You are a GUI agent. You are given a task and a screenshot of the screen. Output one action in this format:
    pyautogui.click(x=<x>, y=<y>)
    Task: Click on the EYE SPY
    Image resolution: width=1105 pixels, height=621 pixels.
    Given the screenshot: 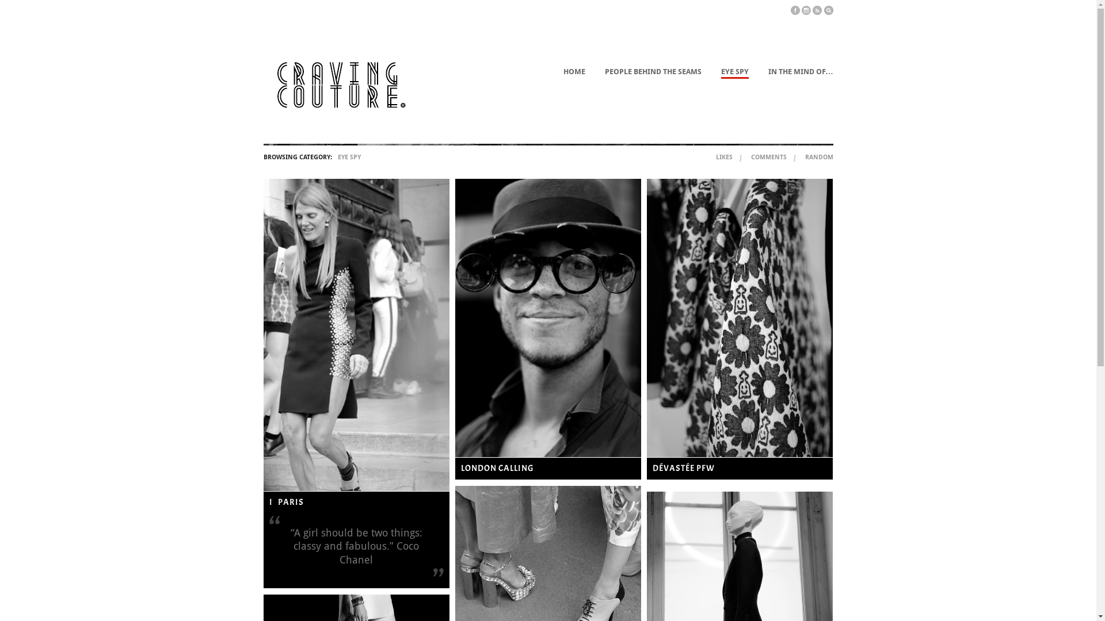 What is the action you would take?
    pyautogui.click(x=734, y=73)
    